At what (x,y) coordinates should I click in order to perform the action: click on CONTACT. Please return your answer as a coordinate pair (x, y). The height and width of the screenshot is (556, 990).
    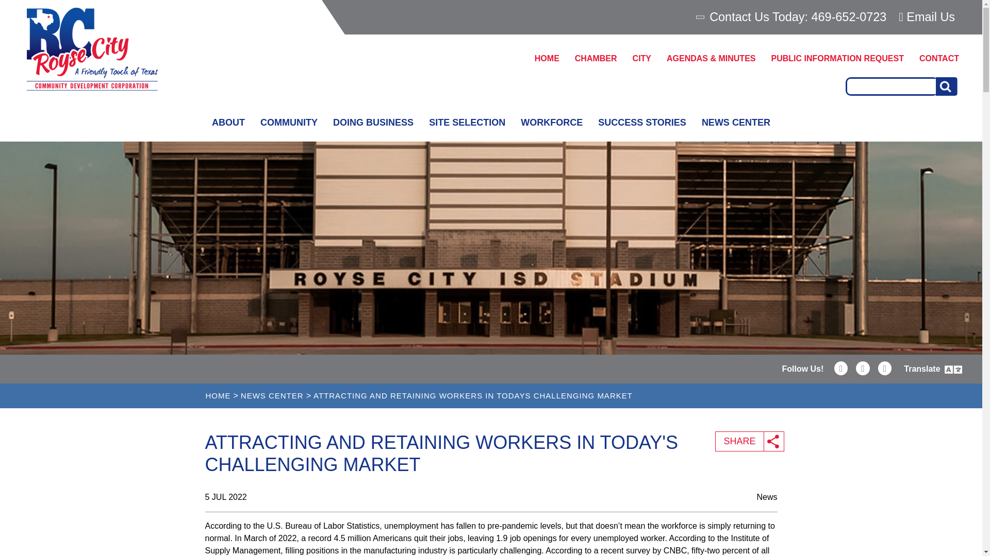
    Looking at the image, I should click on (939, 58).